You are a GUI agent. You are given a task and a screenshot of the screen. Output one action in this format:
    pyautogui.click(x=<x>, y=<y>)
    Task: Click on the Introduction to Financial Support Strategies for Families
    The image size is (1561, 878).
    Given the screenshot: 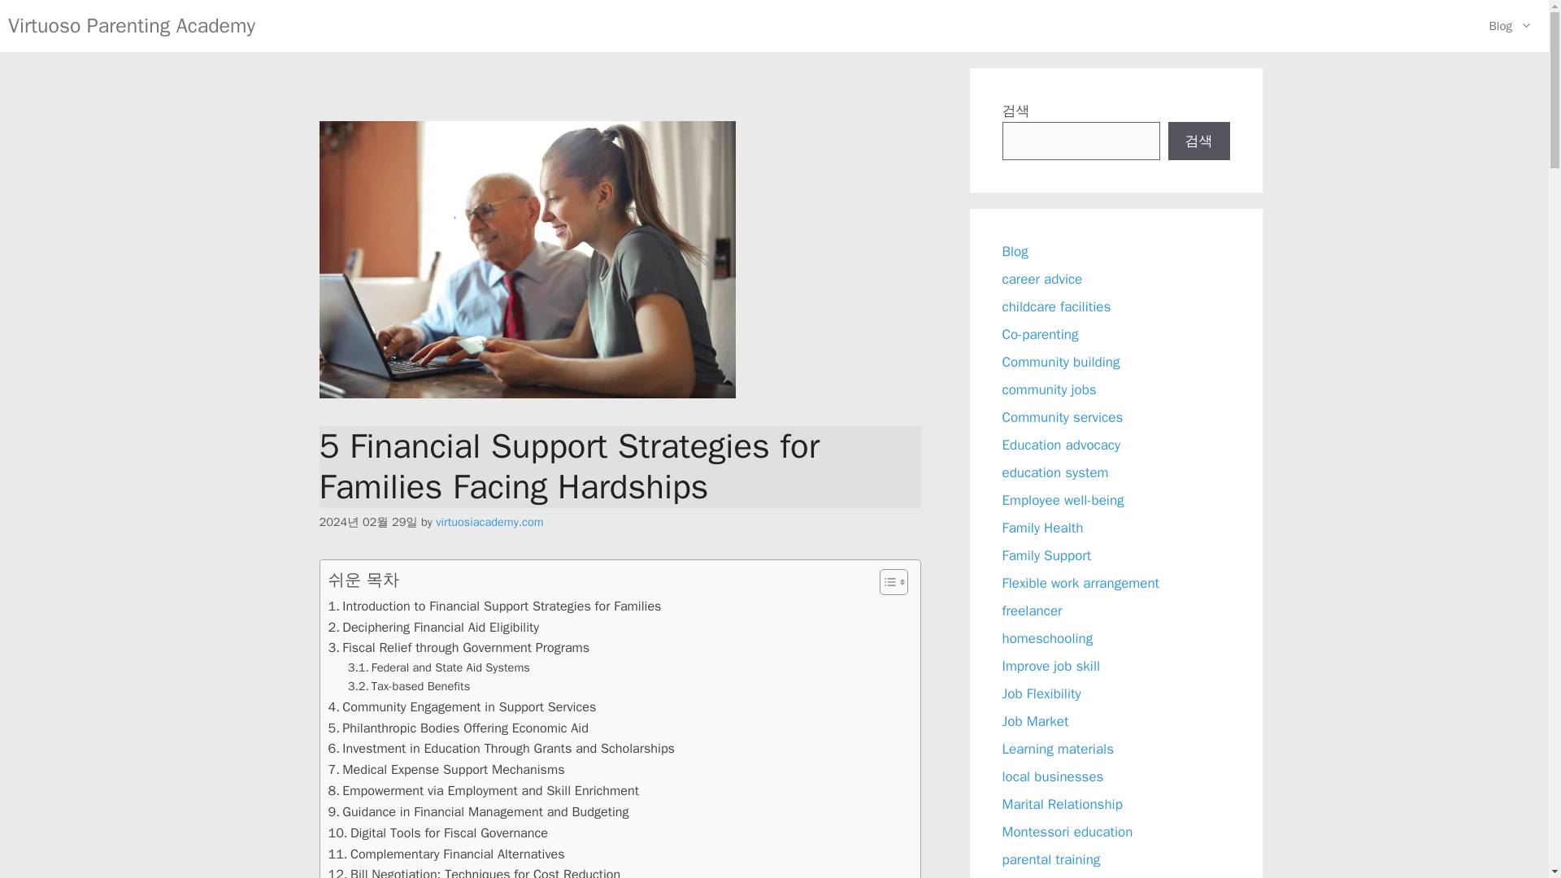 What is the action you would take?
    pyautogui.click(x=494, y=606)
    